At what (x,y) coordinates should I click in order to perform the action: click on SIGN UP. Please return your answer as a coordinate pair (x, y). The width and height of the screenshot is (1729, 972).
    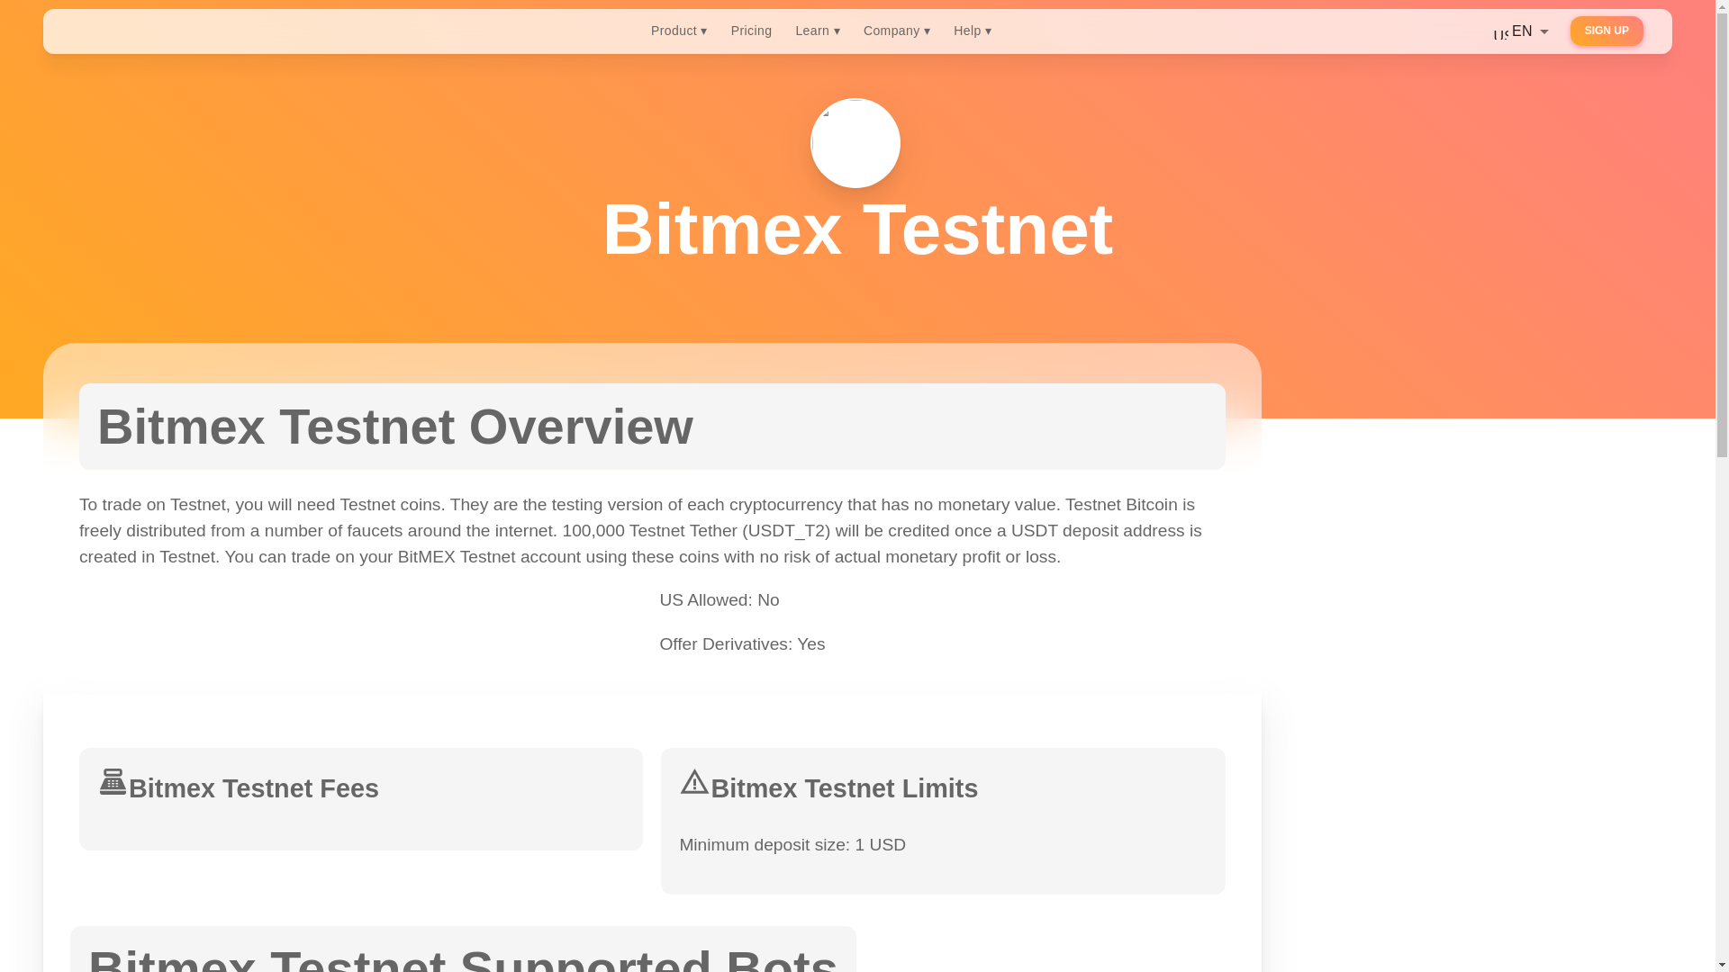
    Looking at the image, I should click on (1607, 31).